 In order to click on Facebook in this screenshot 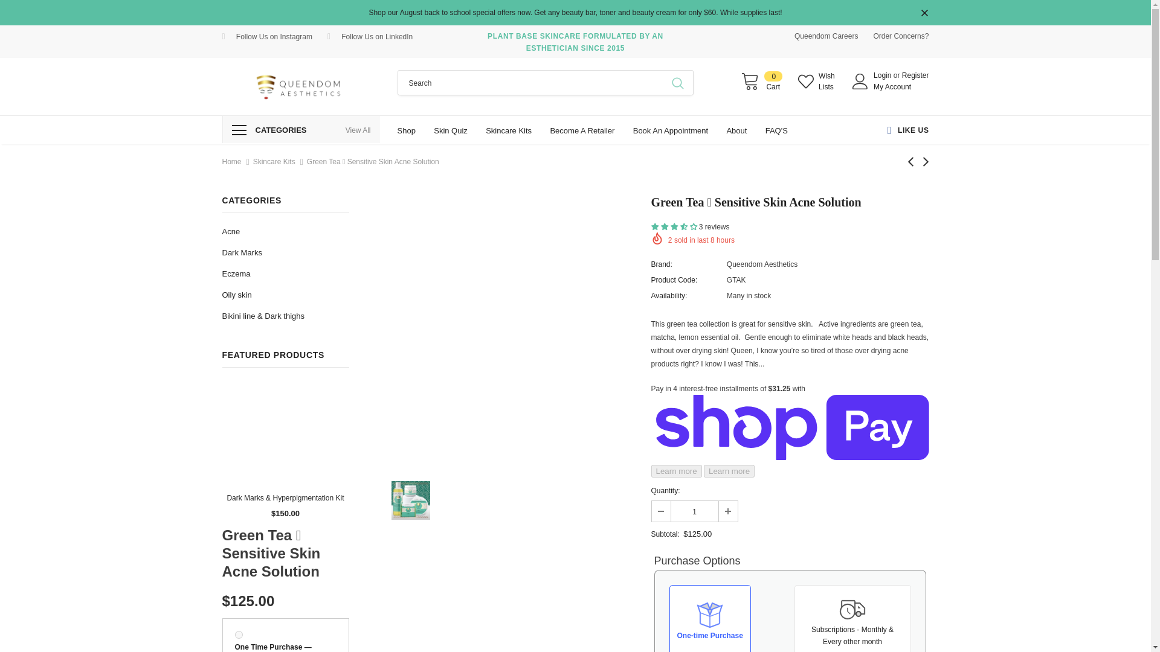, I will do `click(761, 81)`.